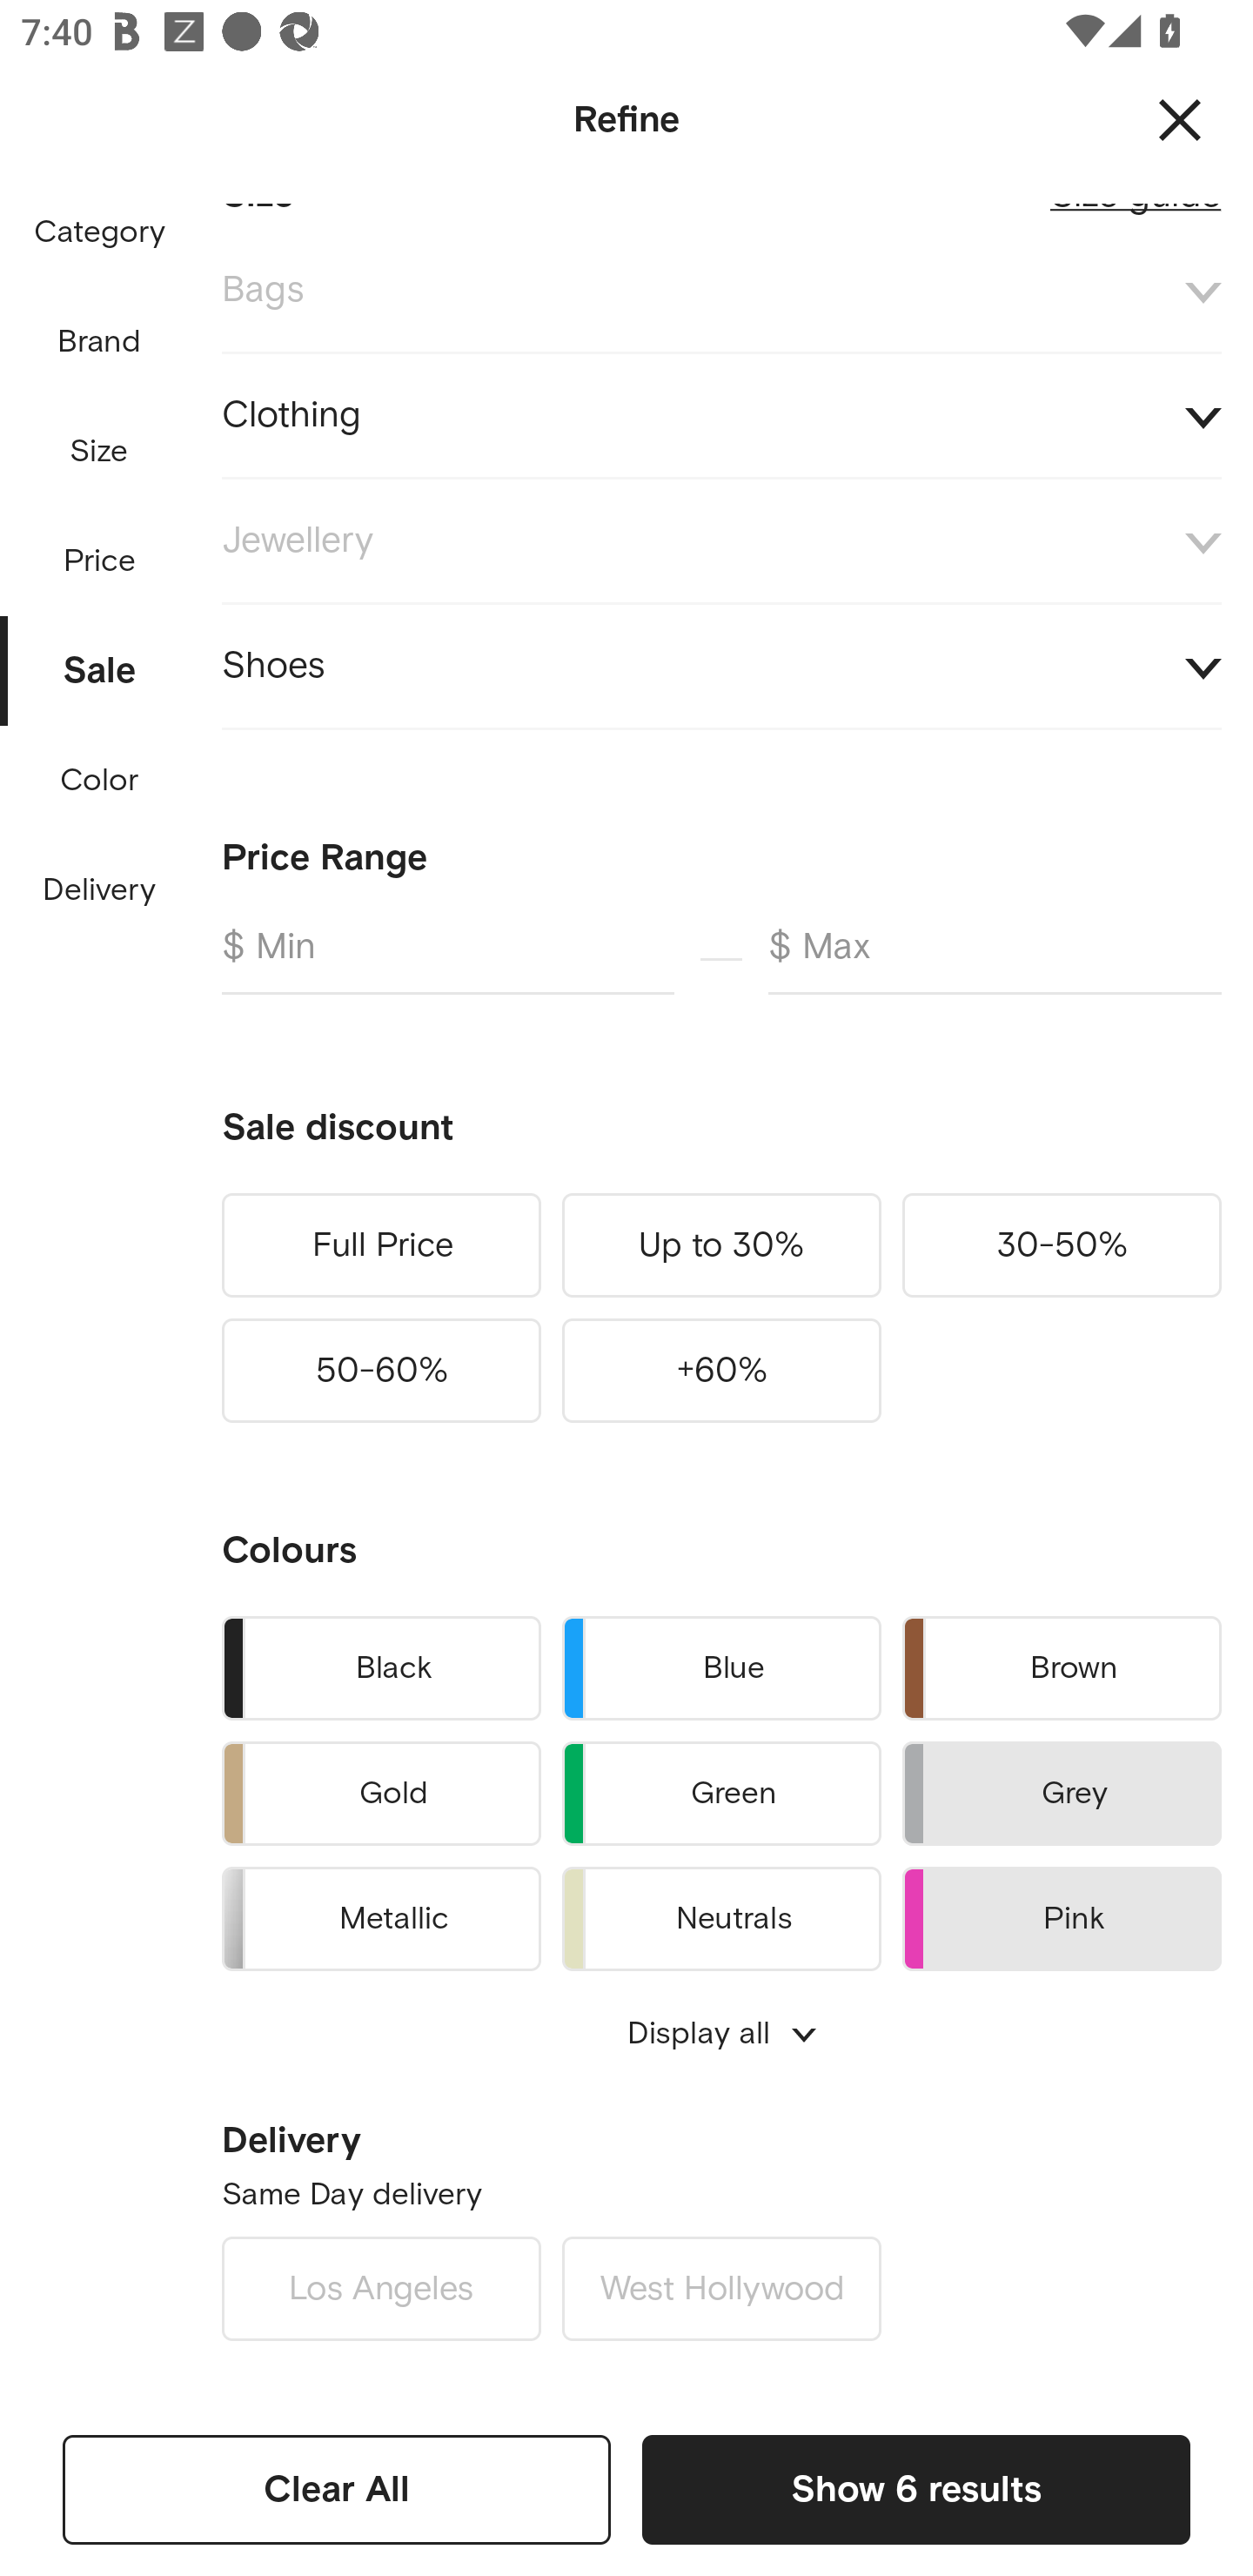 The height and width of the screenshot is (2576, 1253). I want to click on Brown, so click(1062, 1667).